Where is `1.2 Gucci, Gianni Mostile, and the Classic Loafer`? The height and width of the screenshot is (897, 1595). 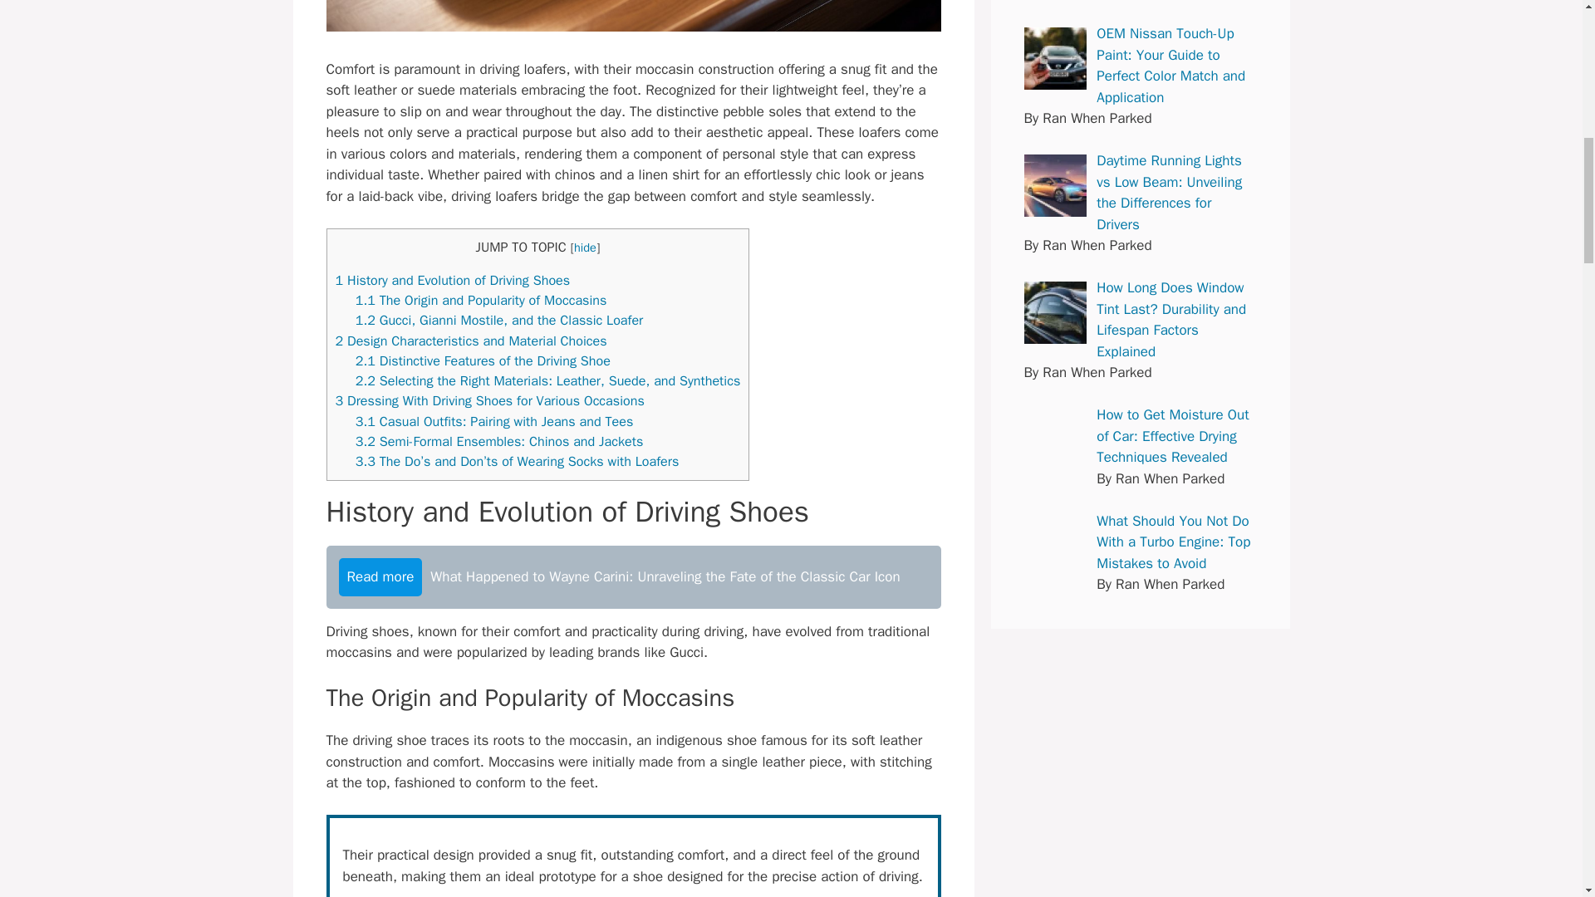
1.2 Gucci, Gianni Mostile, and the Classic Loafer is located at coordinates (500, 320).